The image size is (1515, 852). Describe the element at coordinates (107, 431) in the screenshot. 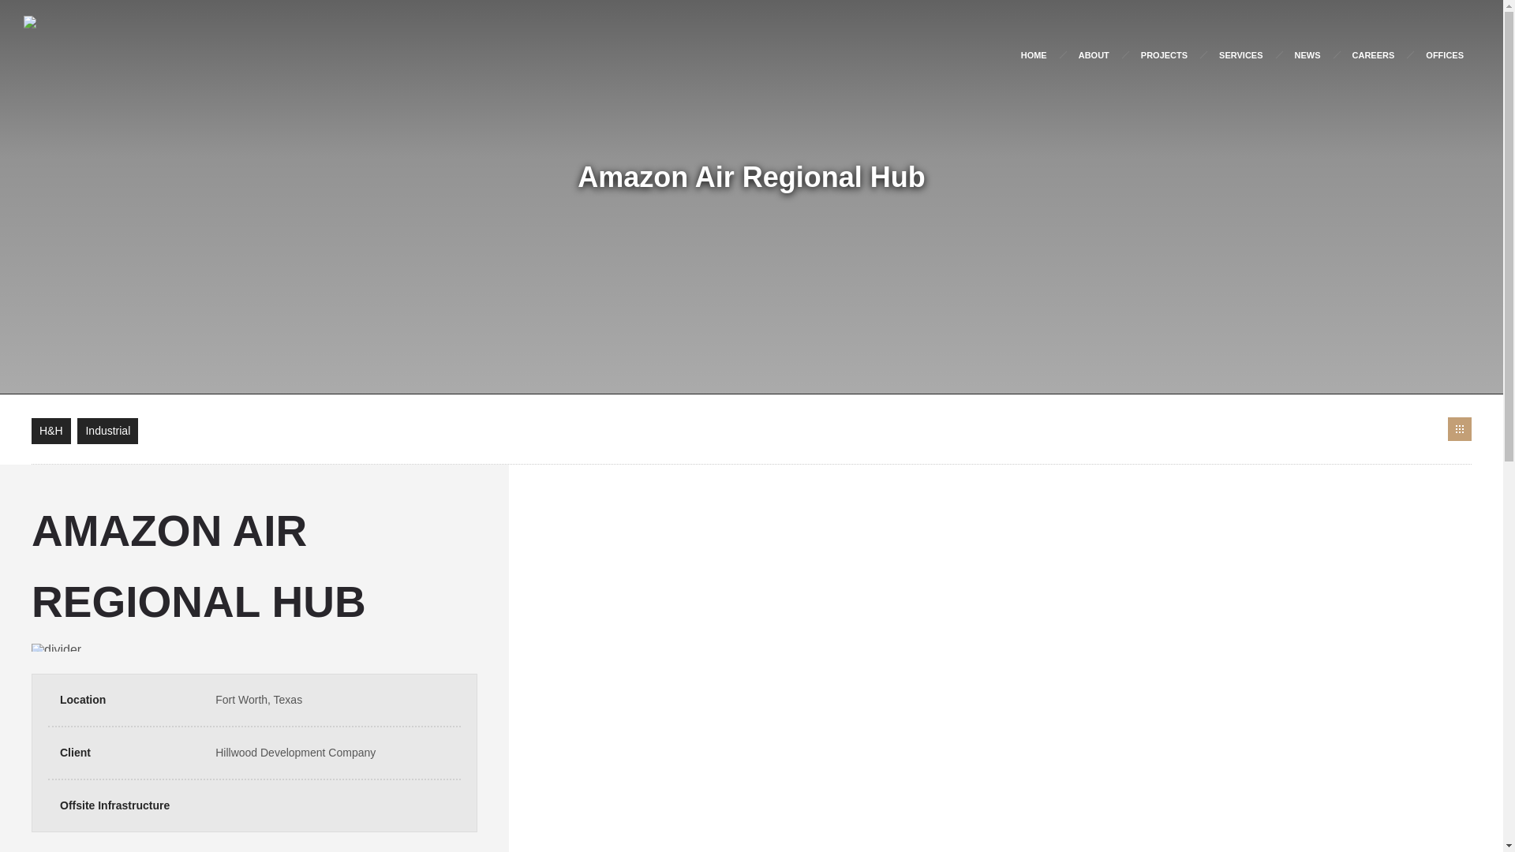

I see `Industrial` at that location.